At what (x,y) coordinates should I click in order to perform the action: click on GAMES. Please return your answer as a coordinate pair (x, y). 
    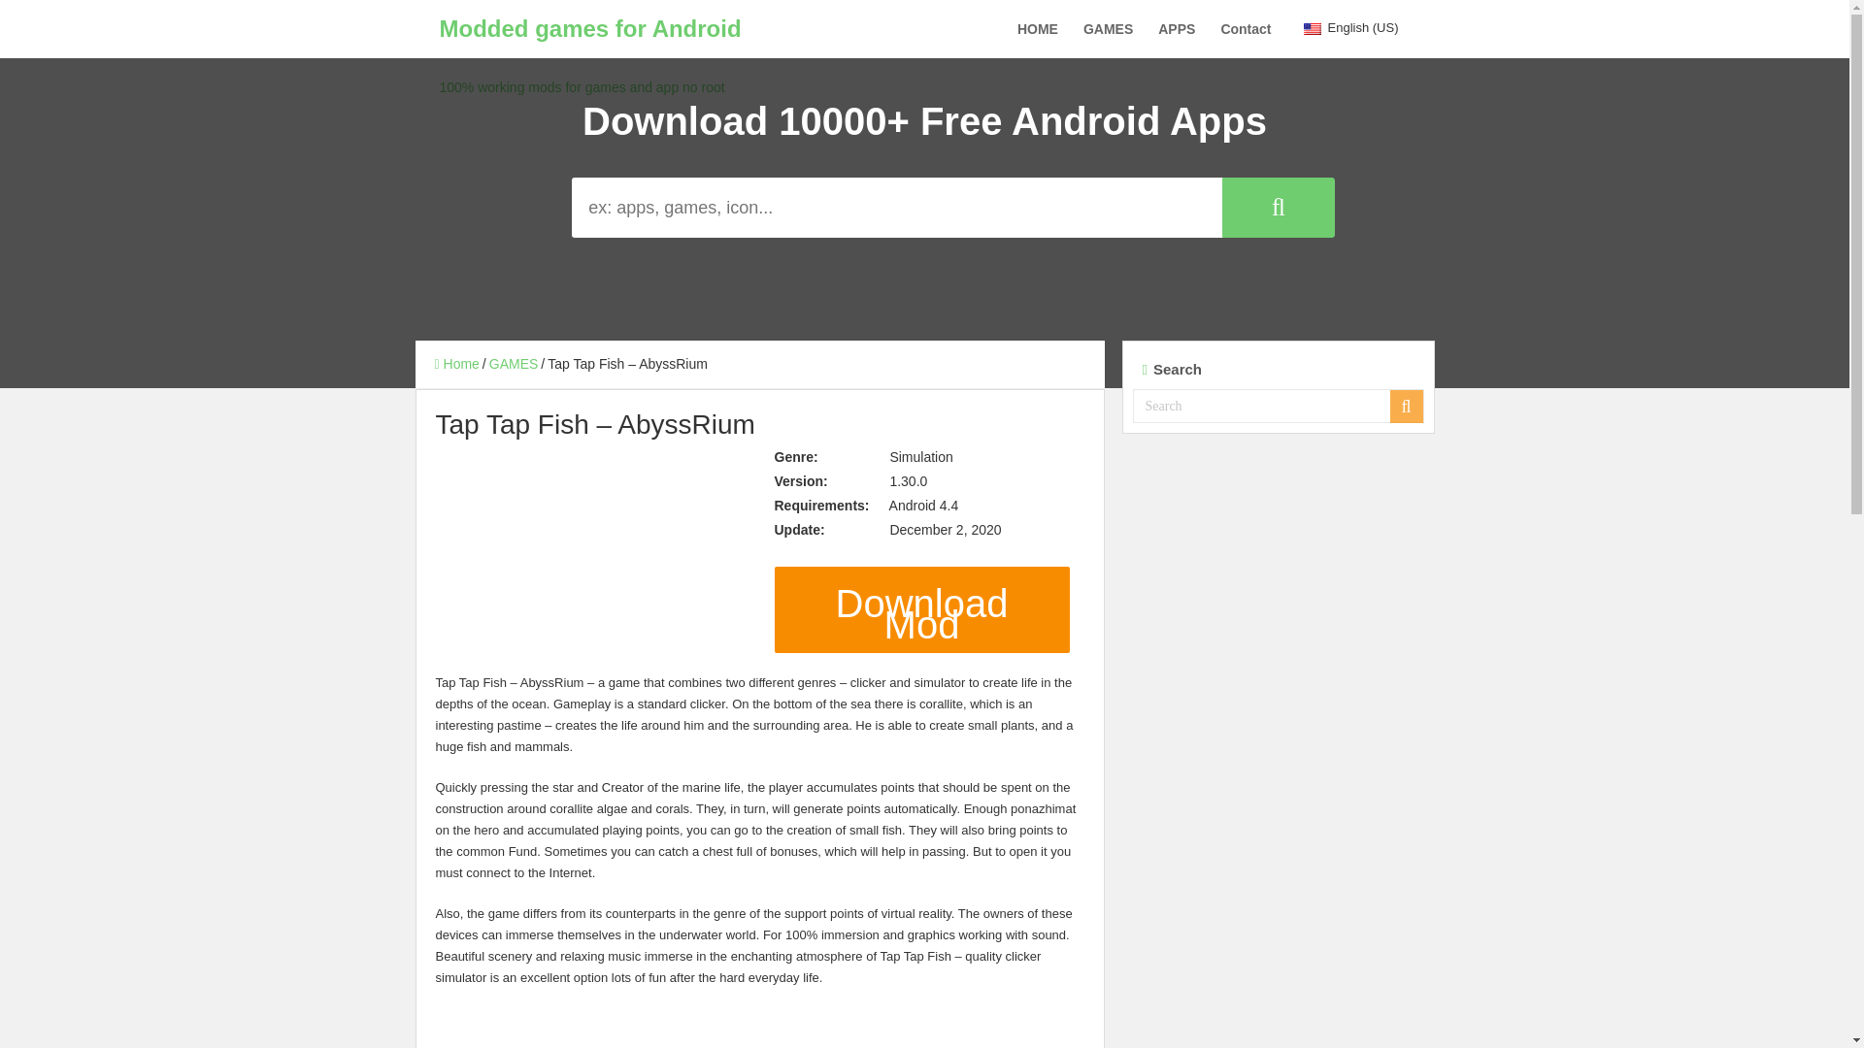
    Looking at the image, I should click on (1108, 29).